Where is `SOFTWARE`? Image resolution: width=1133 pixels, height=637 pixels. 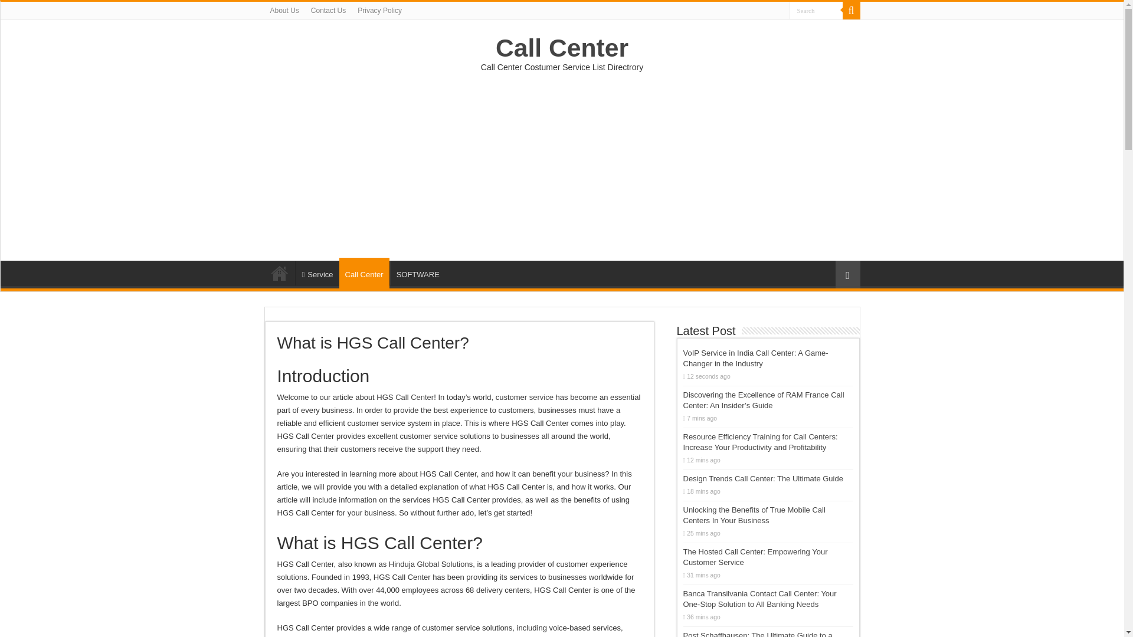
SOFTWARE is located at coordinates (417, 272).